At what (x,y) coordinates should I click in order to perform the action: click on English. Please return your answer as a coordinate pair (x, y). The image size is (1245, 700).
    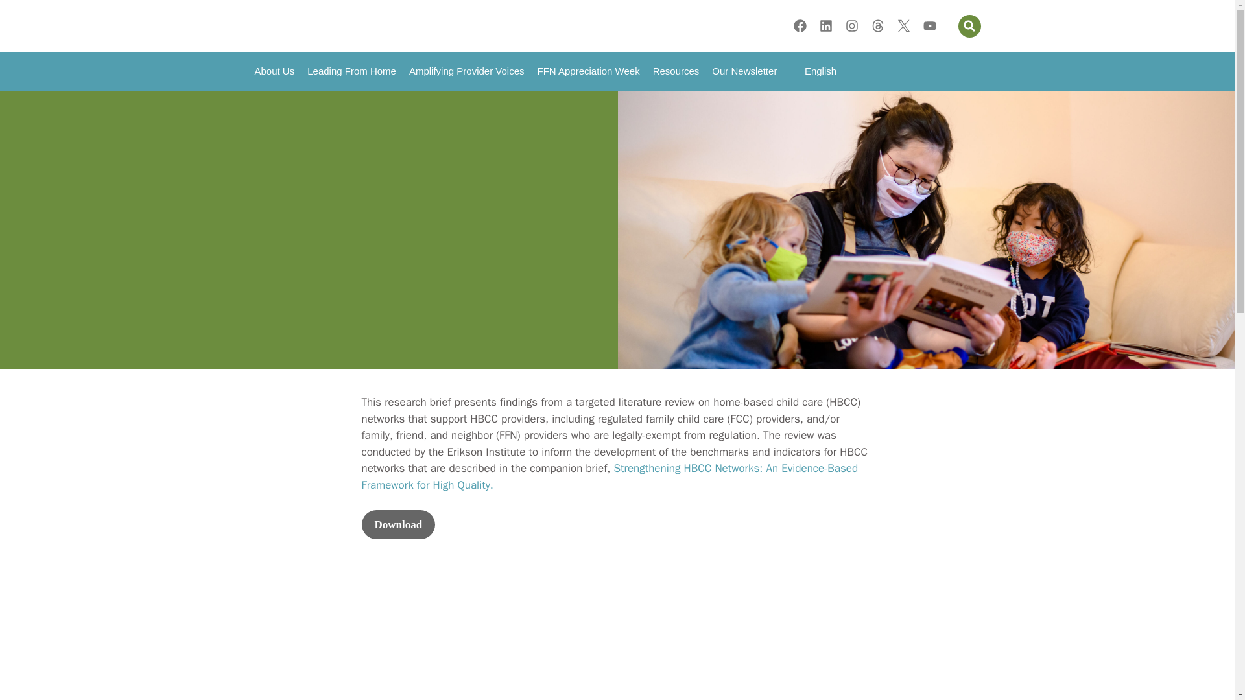
    Looking at the image, I should click on (812, 71).